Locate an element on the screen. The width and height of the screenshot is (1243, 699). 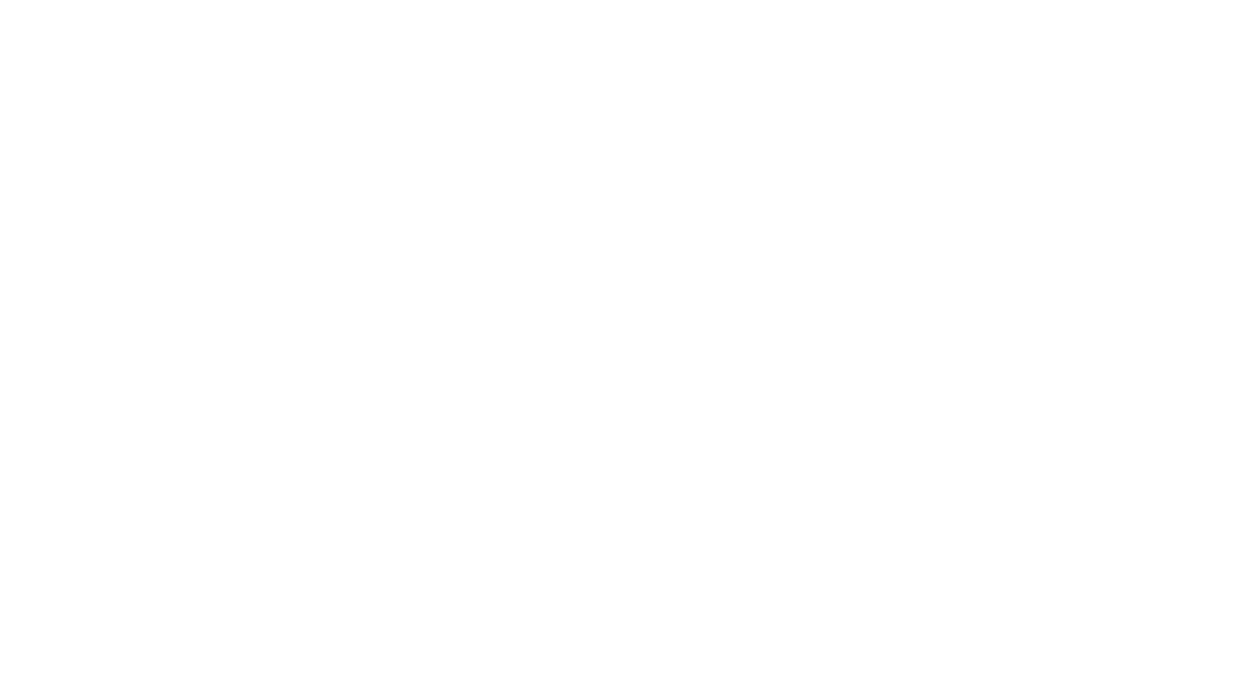
Zoom is located at coordinates (1134, 649).